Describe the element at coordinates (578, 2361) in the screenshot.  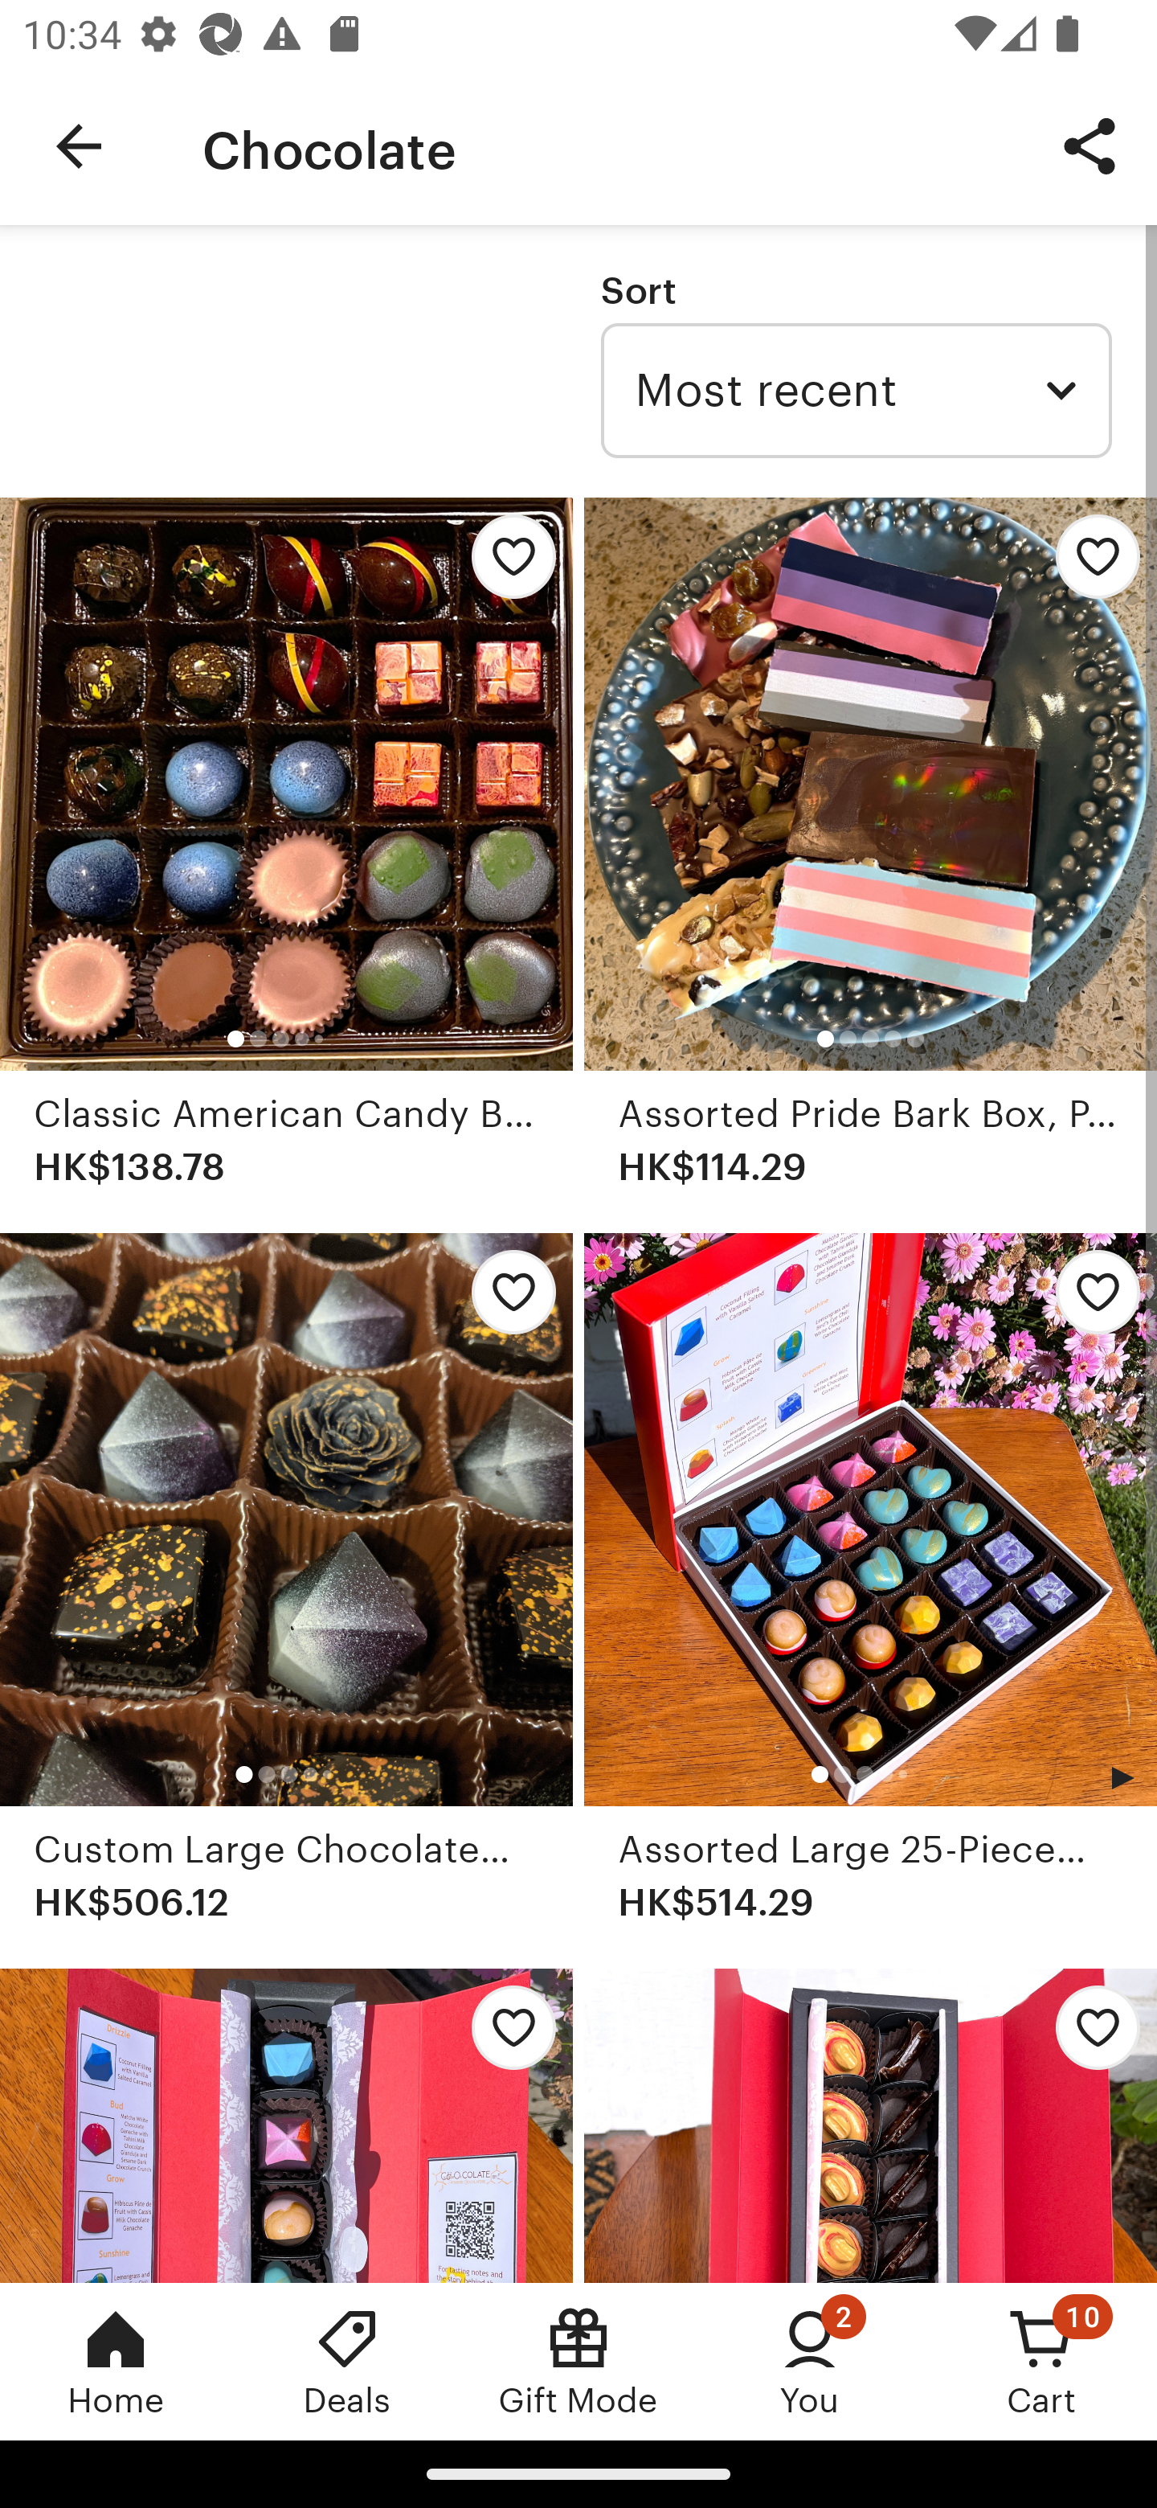
I see `Gift Mode` at that location.